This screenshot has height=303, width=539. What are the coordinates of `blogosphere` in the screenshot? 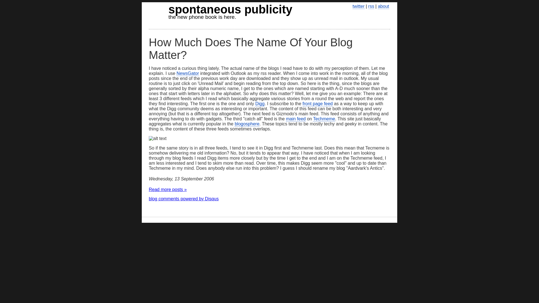 It's located at (247, 124).